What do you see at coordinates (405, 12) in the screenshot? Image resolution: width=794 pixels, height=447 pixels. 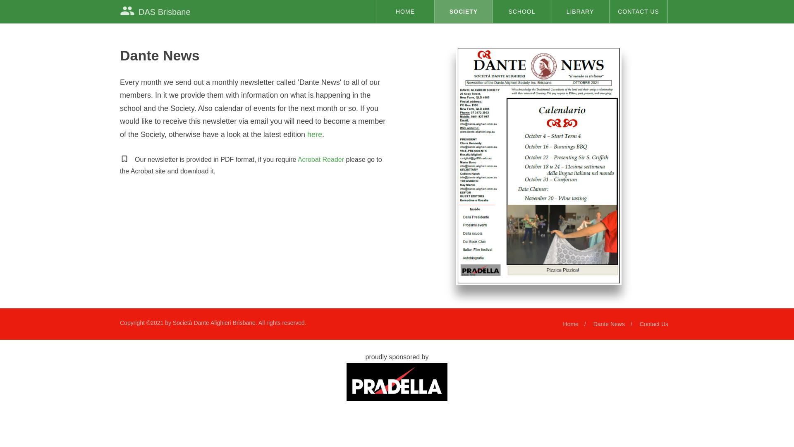 I see `HOME` at bounding box center [405, 12].